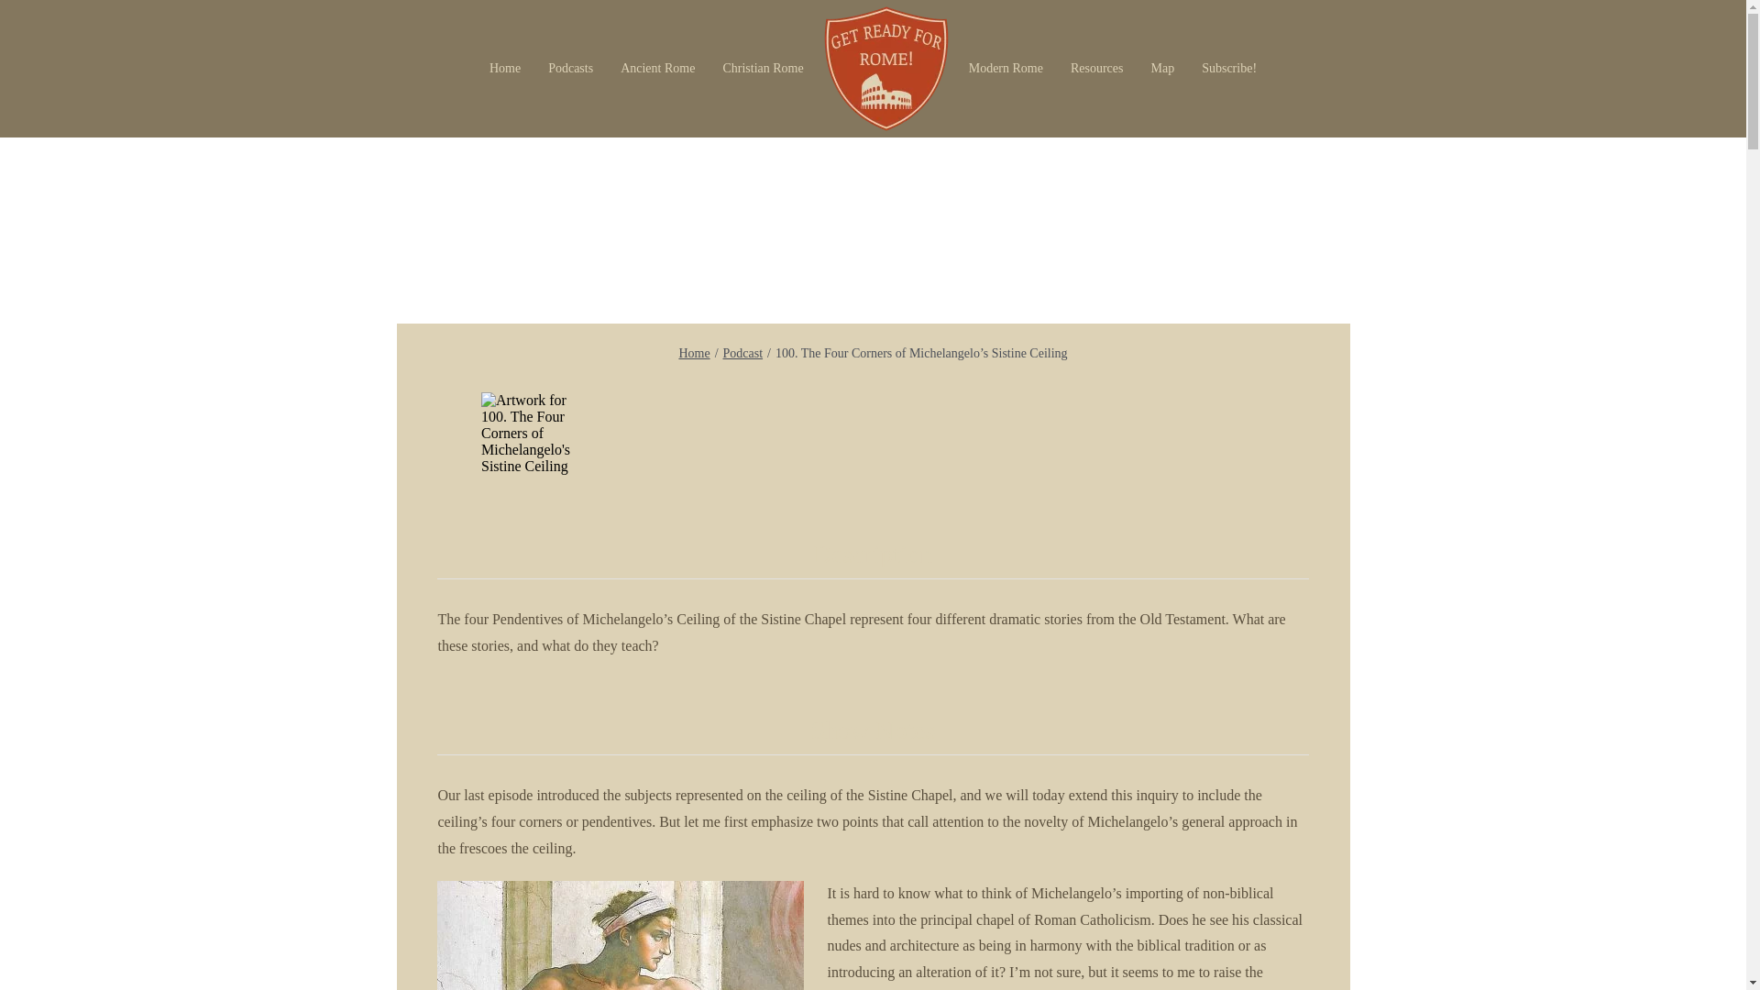 The height and width of the screenshot is (990, 1760). I want to click on Modern Rome, so click(1006, 69).